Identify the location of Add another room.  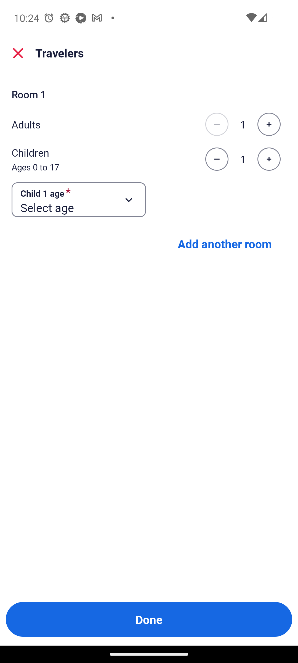
(224, 244).